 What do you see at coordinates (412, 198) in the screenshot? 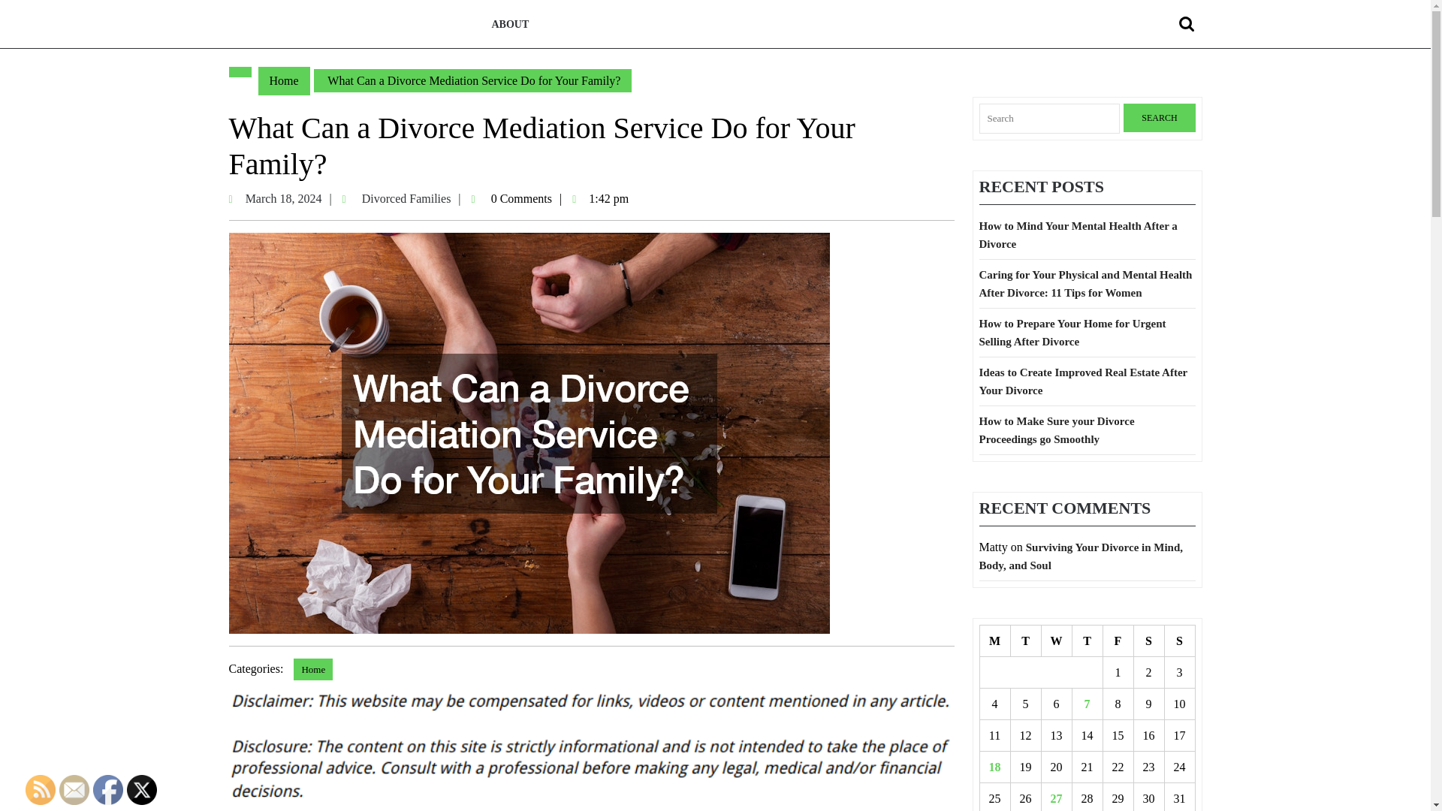
I see `Twitter` at bounding box center [412, 198].